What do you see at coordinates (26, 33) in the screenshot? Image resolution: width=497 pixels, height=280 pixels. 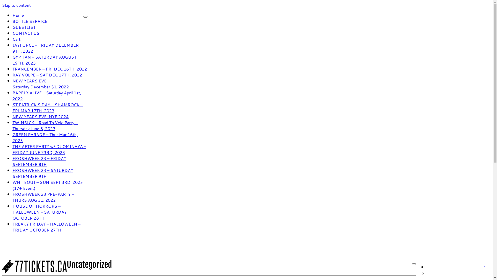 I see `CONTACT US` at bounding box center [26, 33].